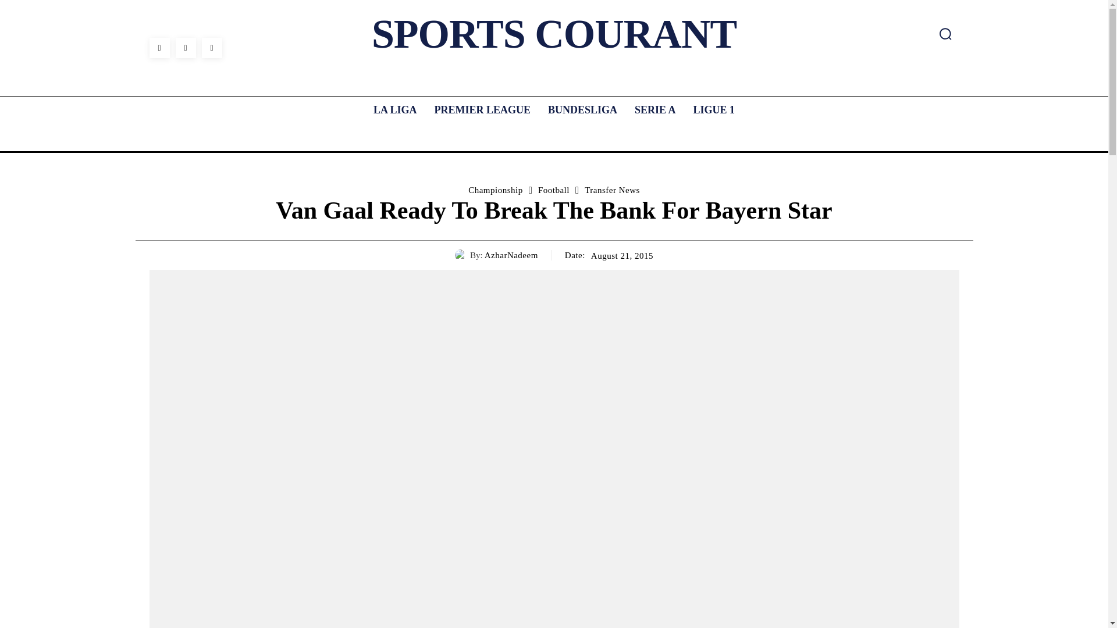  I want to click on PREMIER LEAGUE, so click(482, 109).